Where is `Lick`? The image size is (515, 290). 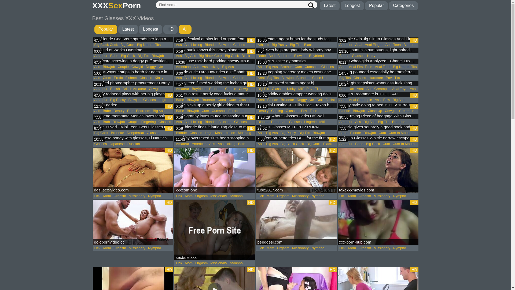 Lick is located at coordinates (179, 263).